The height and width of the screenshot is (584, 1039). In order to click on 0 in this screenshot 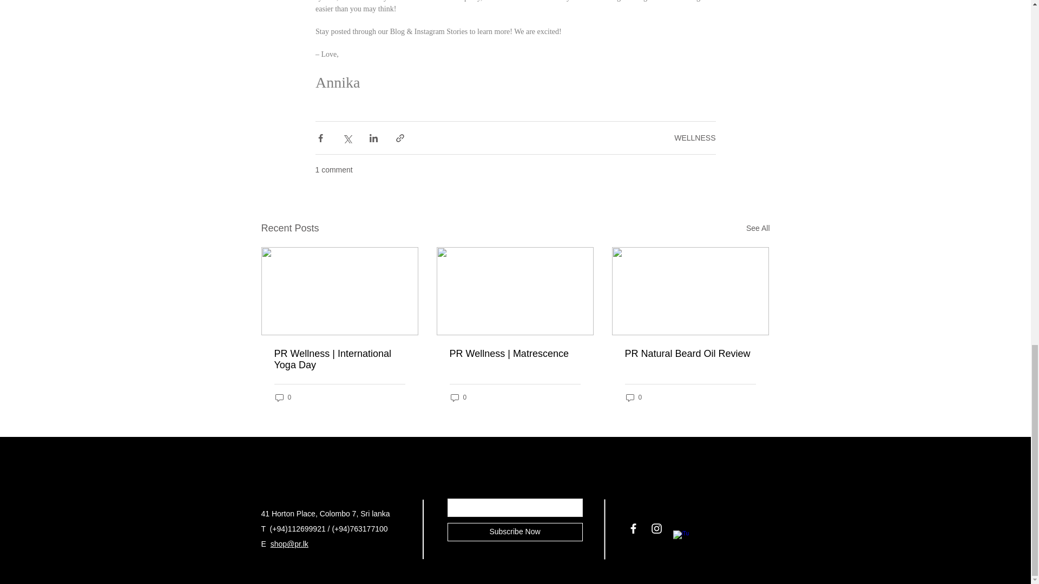, I will do `click(458, 397)`.